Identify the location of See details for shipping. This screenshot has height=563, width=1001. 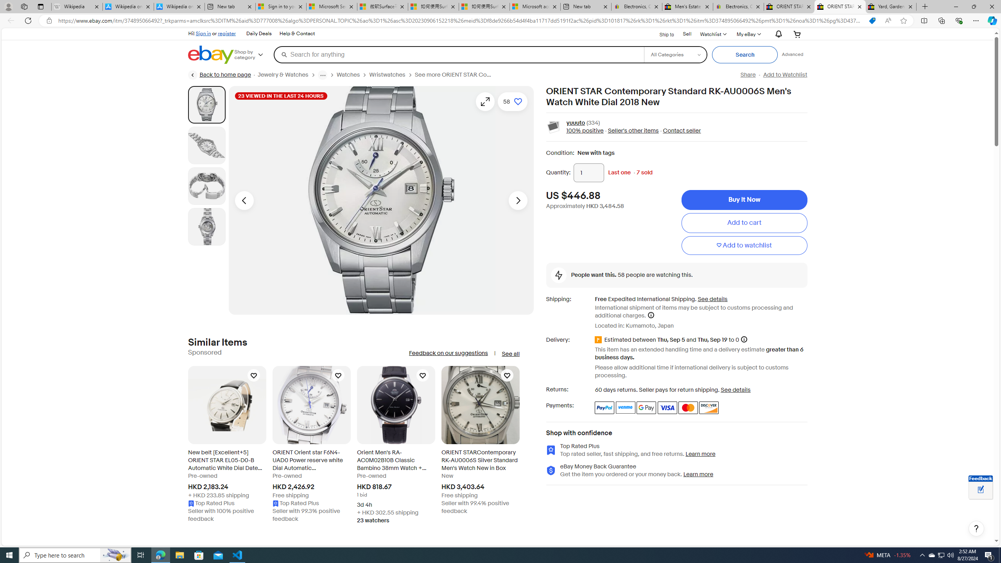
(712, 299).